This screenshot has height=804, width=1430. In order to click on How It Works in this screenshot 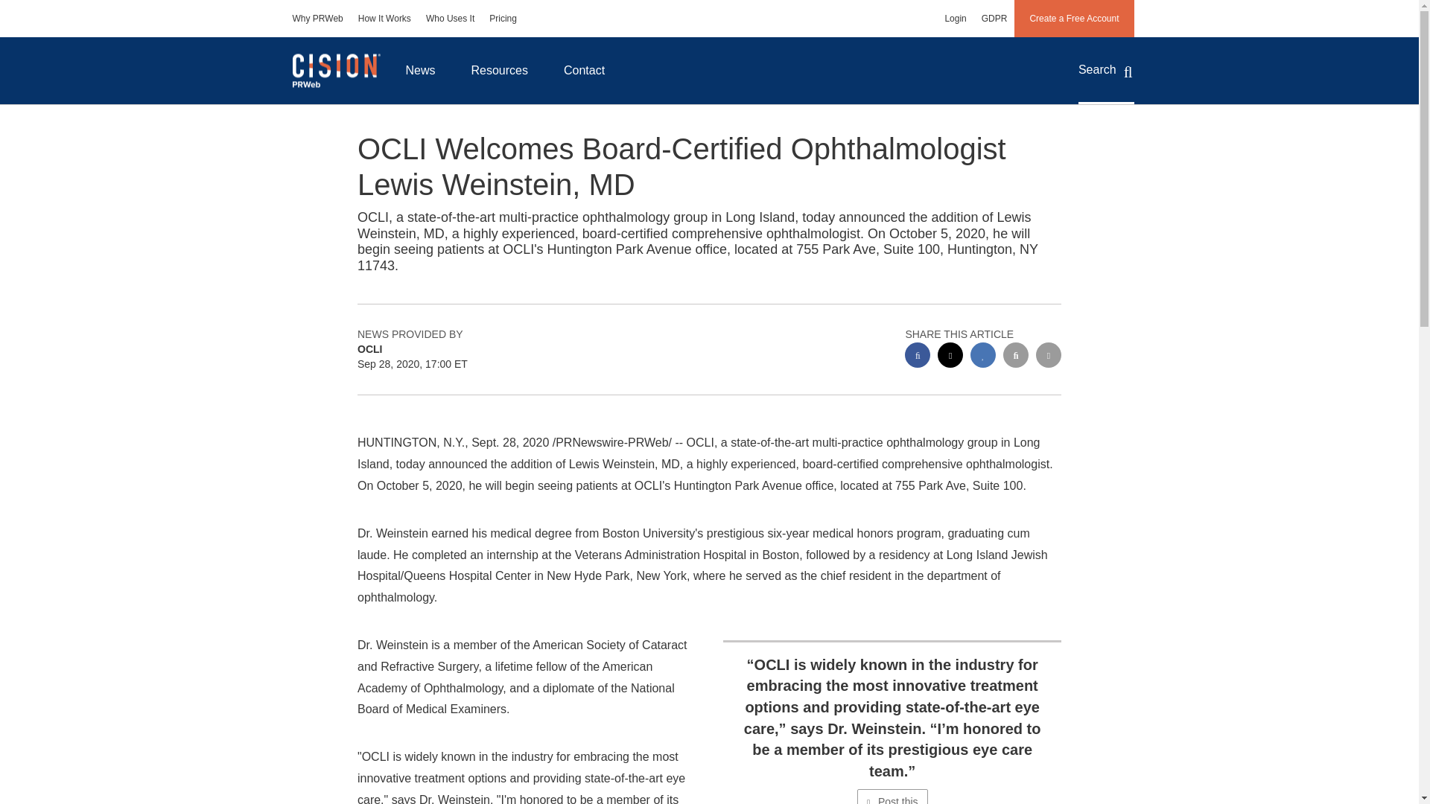, I will do `click(384, 18)`.